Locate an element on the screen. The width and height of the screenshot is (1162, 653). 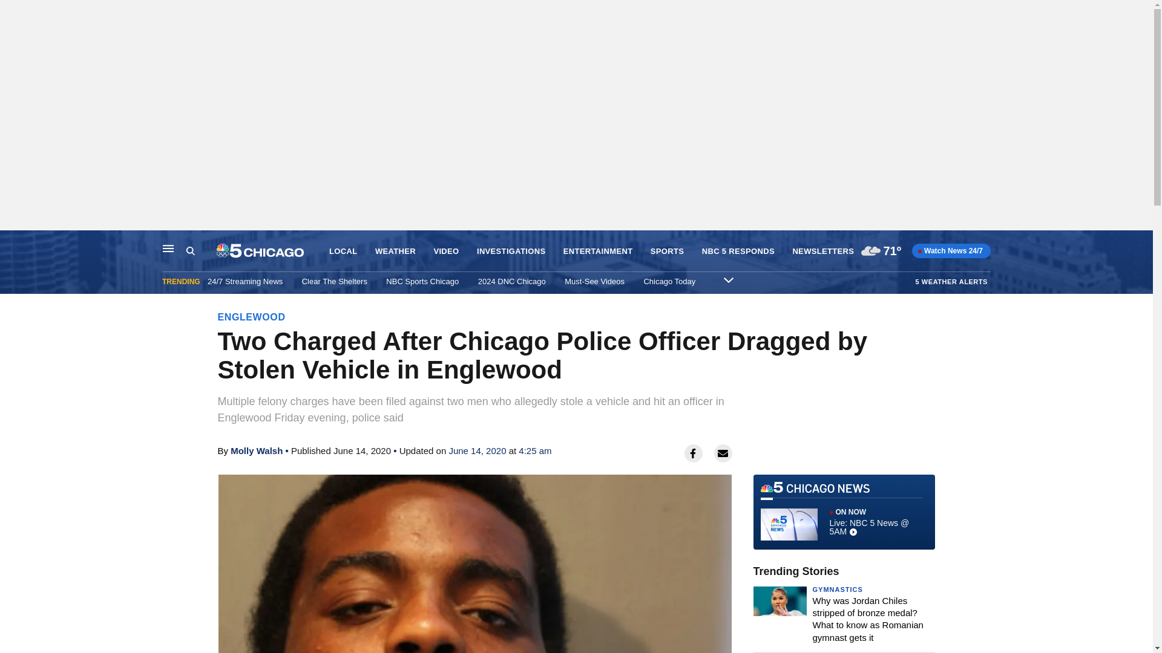
Clear The Shelters is located at coordinates (334, 281).